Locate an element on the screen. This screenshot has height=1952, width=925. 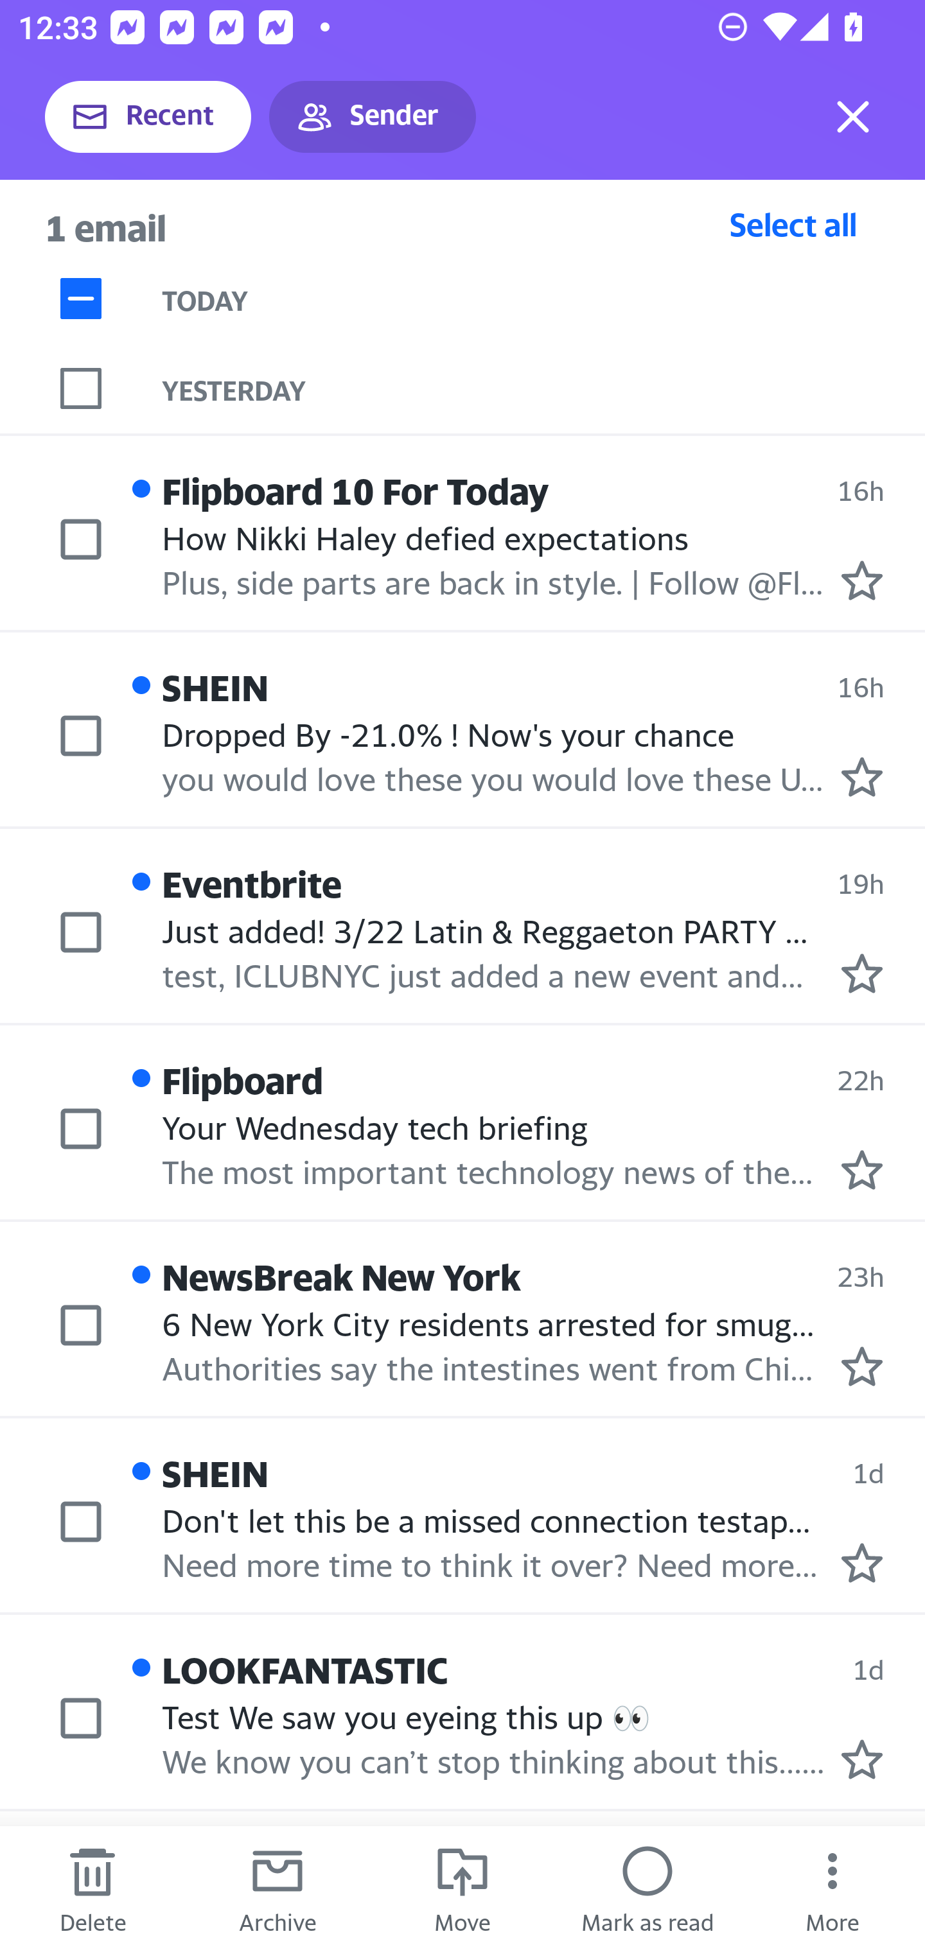
Exit selection mode is located at coordinates (853, 117).